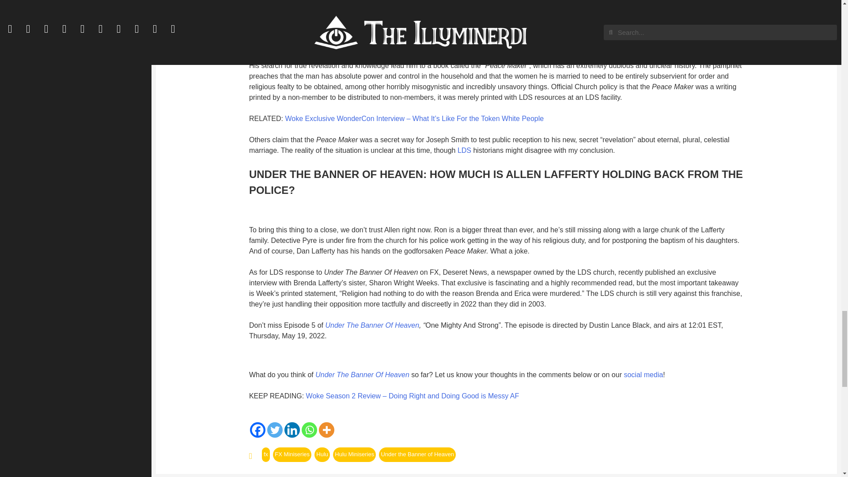 This screenshot has height=477, width=848. Describe the element at coordinates (309, 430) in the screenshot. I see `Whatsapp` at that location.